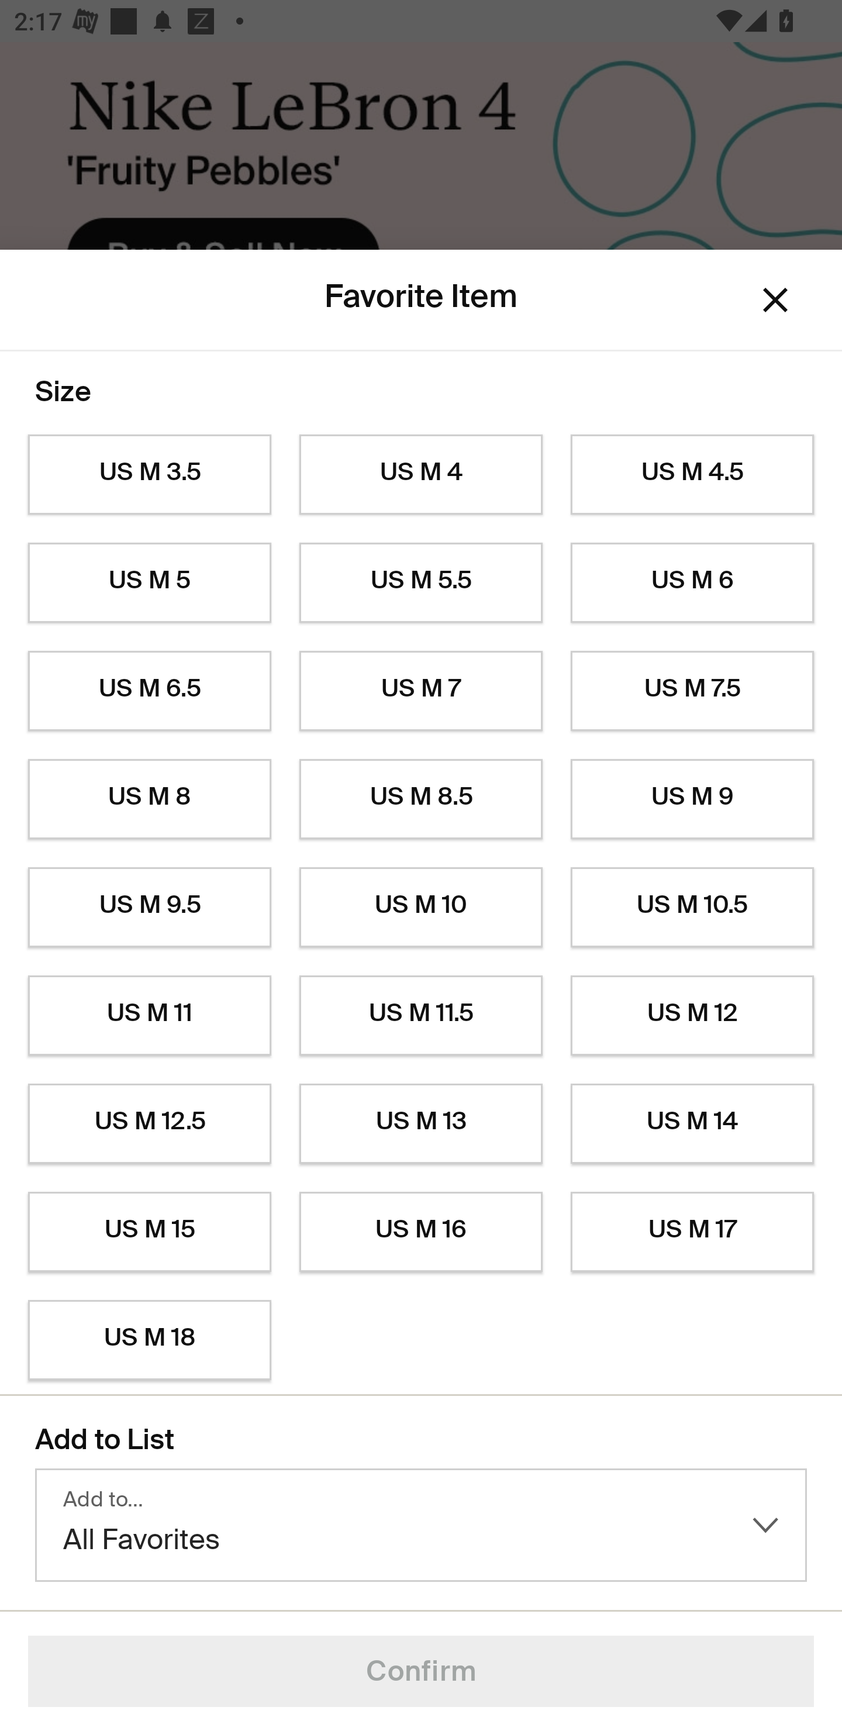 The width and height of the screenshot is (842, 1731). Describe the element at coordinates (692, 1015) in the screenshot. I see `US M 12` at that location.